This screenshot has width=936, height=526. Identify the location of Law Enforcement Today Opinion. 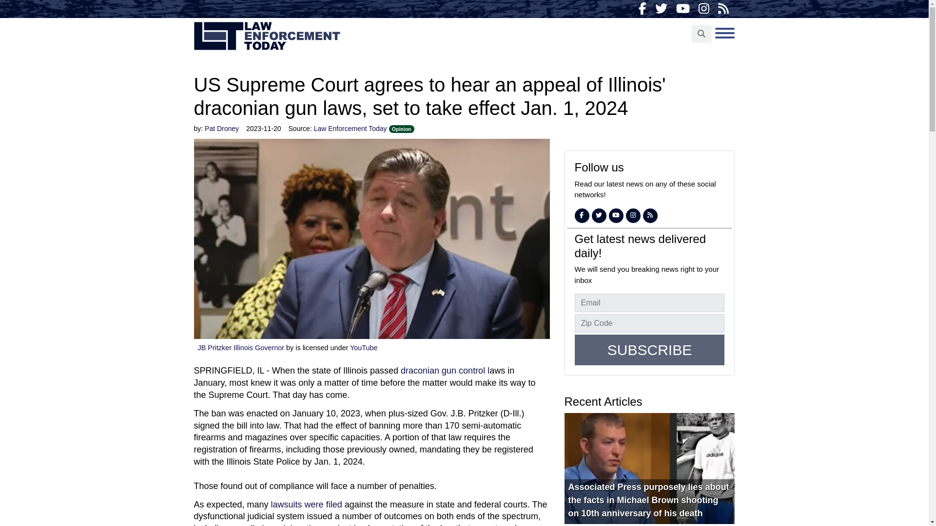
(364, 129).